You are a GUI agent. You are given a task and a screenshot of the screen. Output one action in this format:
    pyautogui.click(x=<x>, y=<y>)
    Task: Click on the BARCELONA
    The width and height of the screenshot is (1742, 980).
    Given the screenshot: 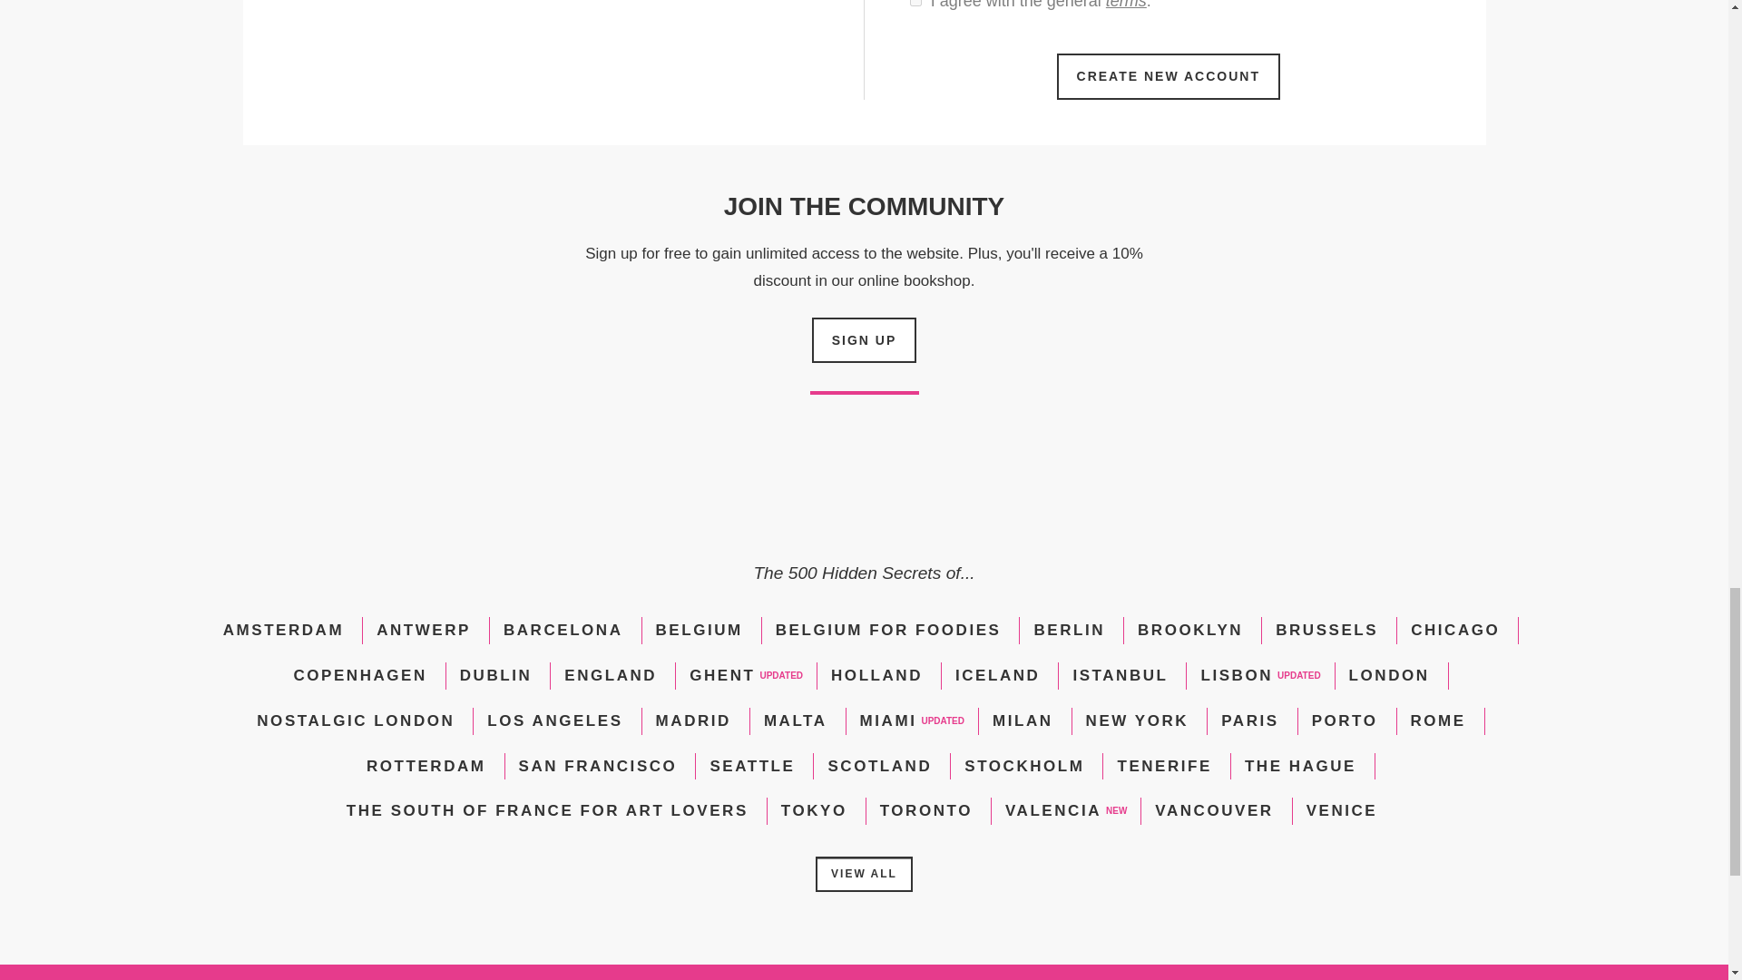 What is the action you would take?
    pyautogui.click(x=563, y=630)
    